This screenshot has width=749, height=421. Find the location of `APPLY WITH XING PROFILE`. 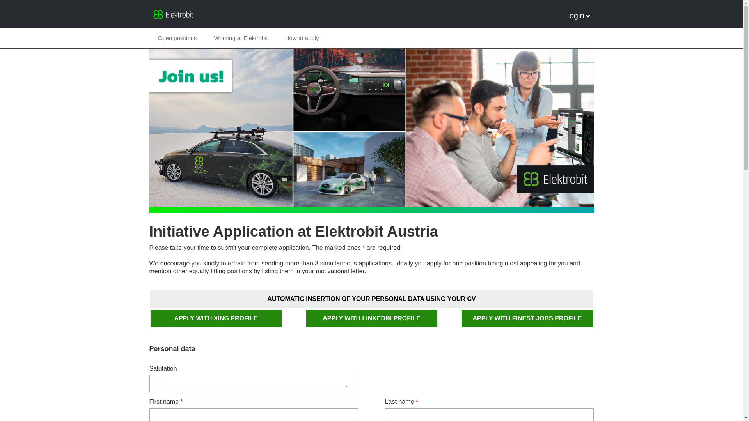

APPLY WITH XING PROFILE is located at coordinates (215, 318).